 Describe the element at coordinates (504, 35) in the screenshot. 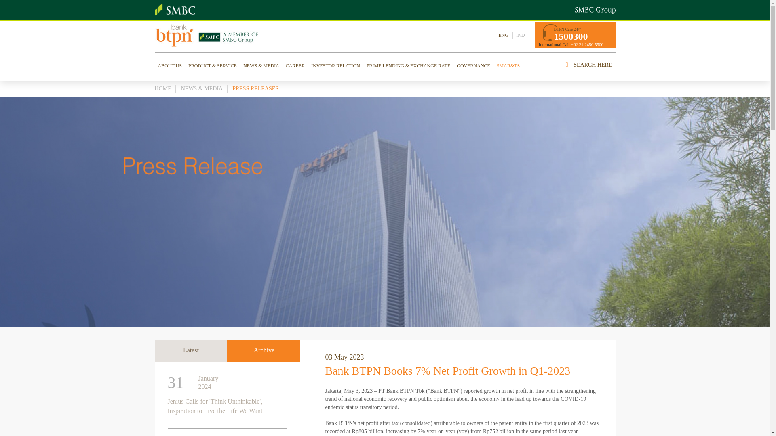

I see `ENG` at that location.